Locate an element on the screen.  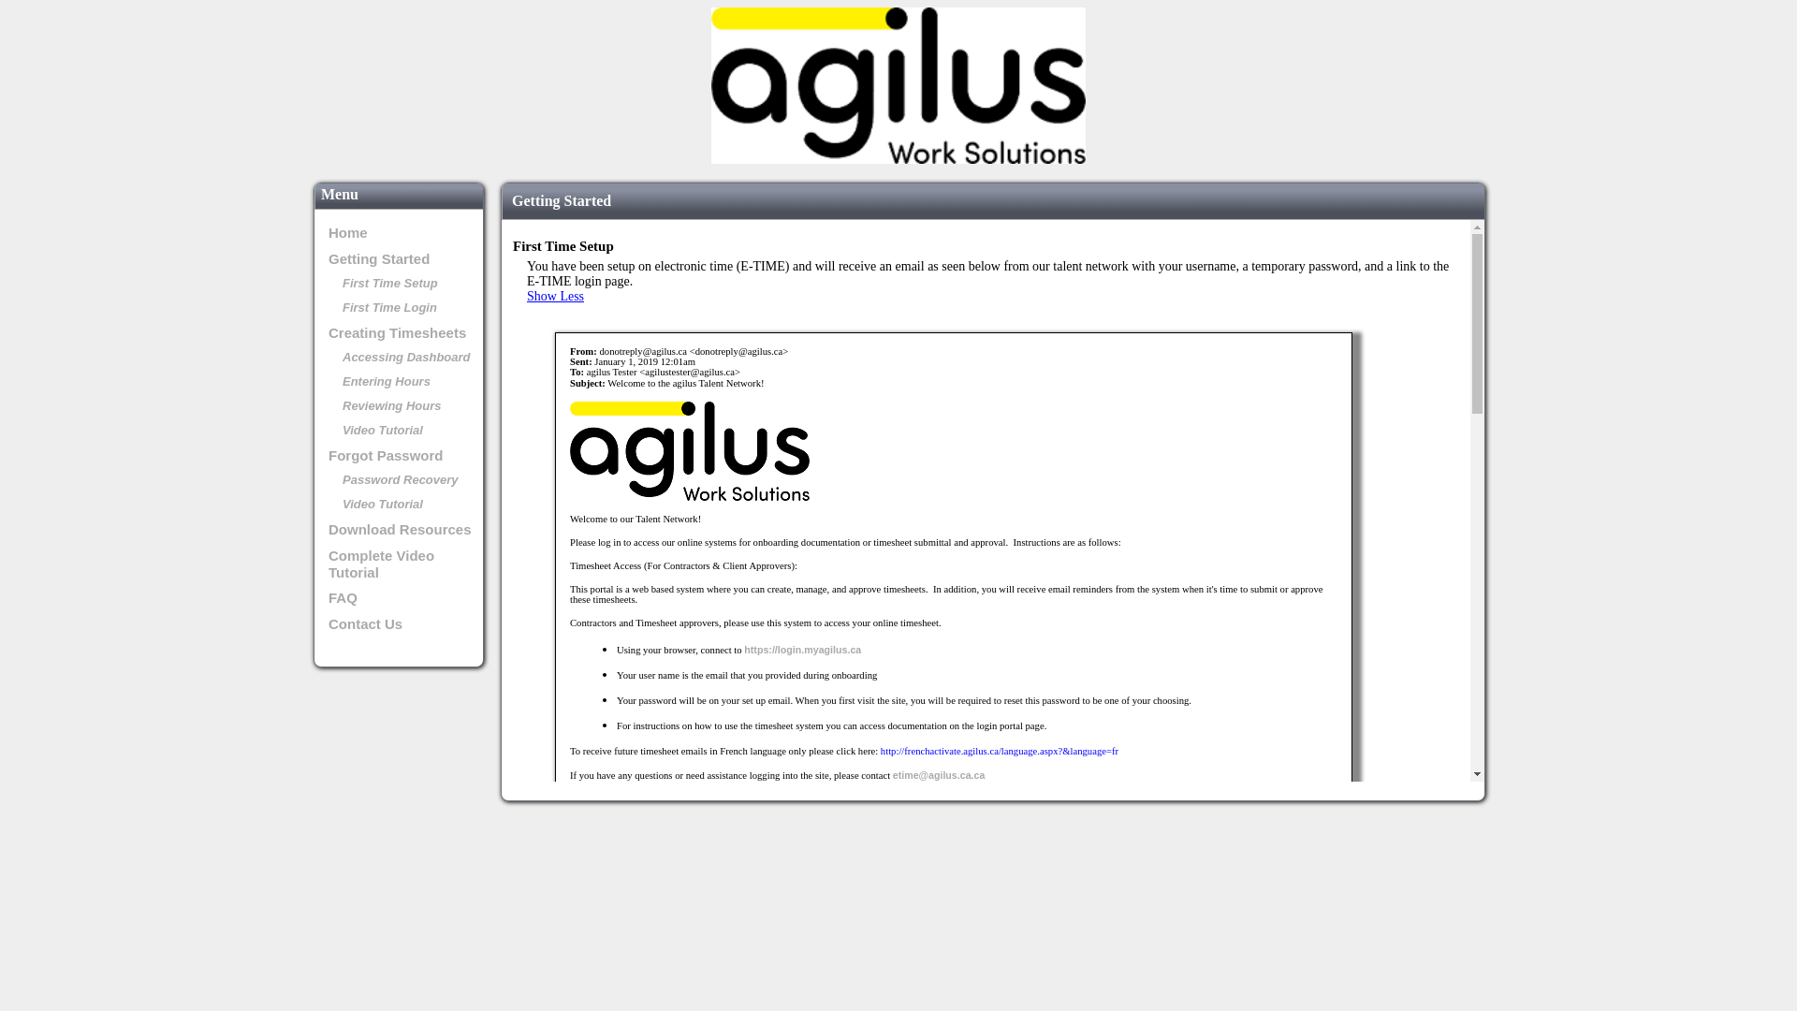
Home is located at coordinates (348, 232).